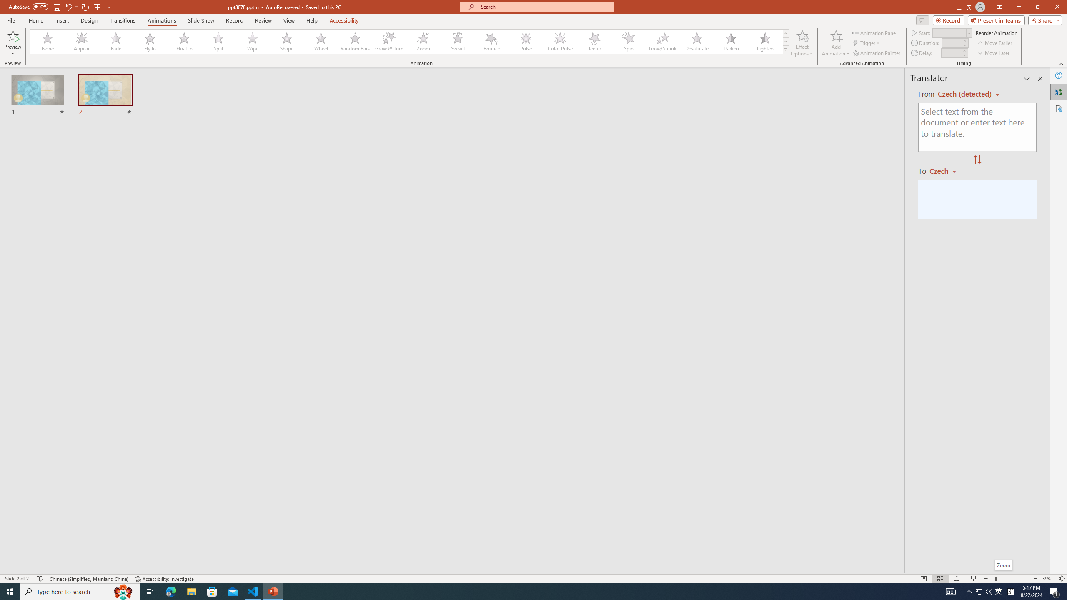 The height and width of the screenshot is (600, 1067). Describe the element at coordinates (560, 42) in the screenshot. I see `Color Pulse` at that location.